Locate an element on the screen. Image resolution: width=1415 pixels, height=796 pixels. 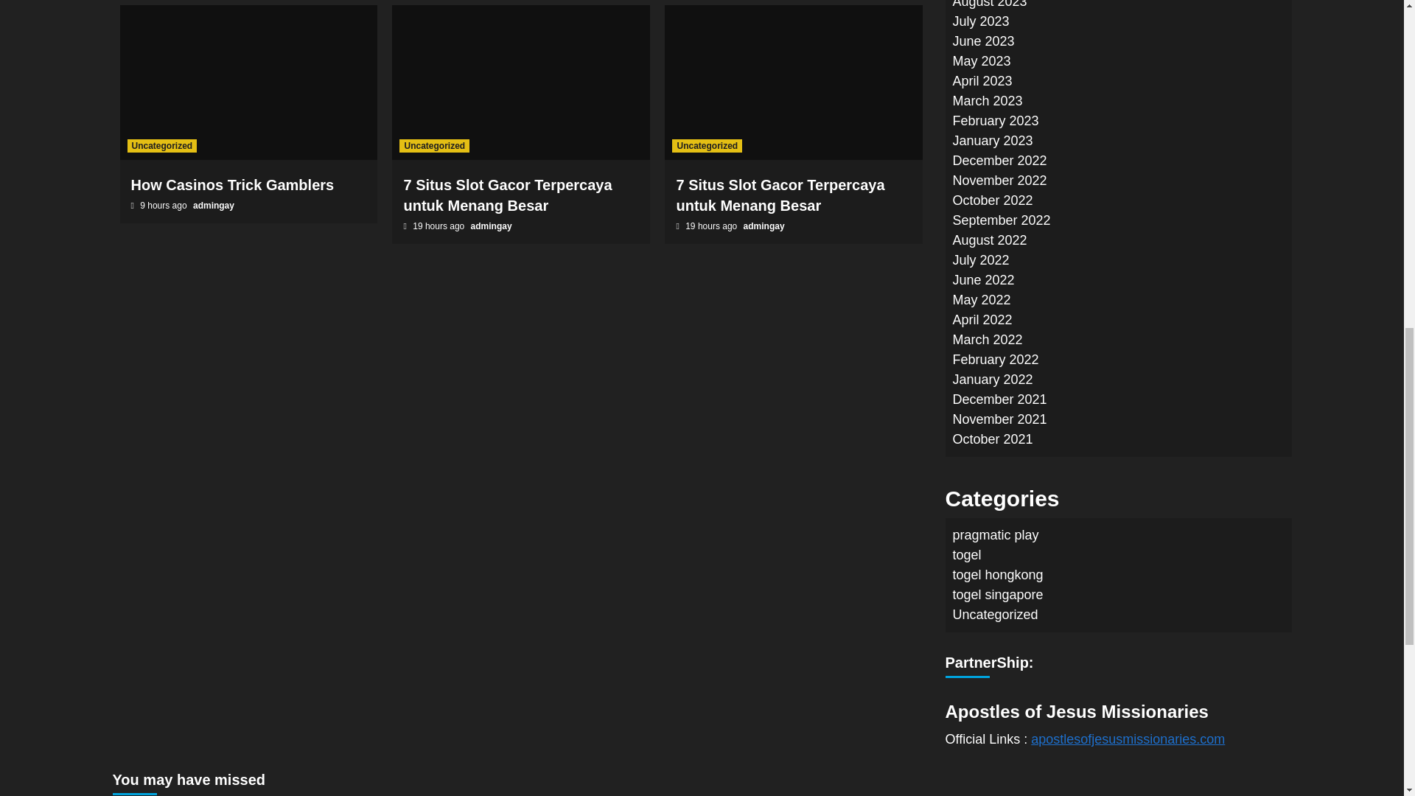
Uncategorized is located at coordinates (707, 146).